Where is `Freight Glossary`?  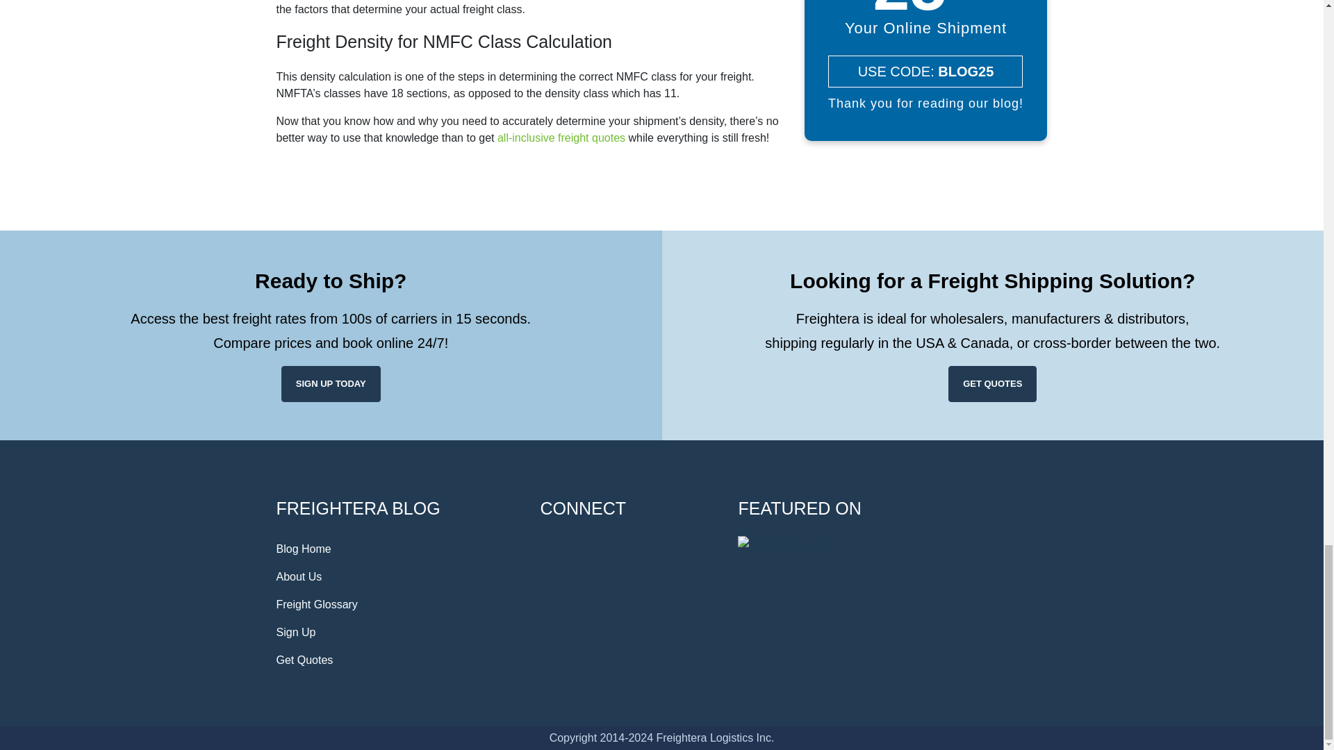
Freight Glossary is located at coordinates (397, 605).